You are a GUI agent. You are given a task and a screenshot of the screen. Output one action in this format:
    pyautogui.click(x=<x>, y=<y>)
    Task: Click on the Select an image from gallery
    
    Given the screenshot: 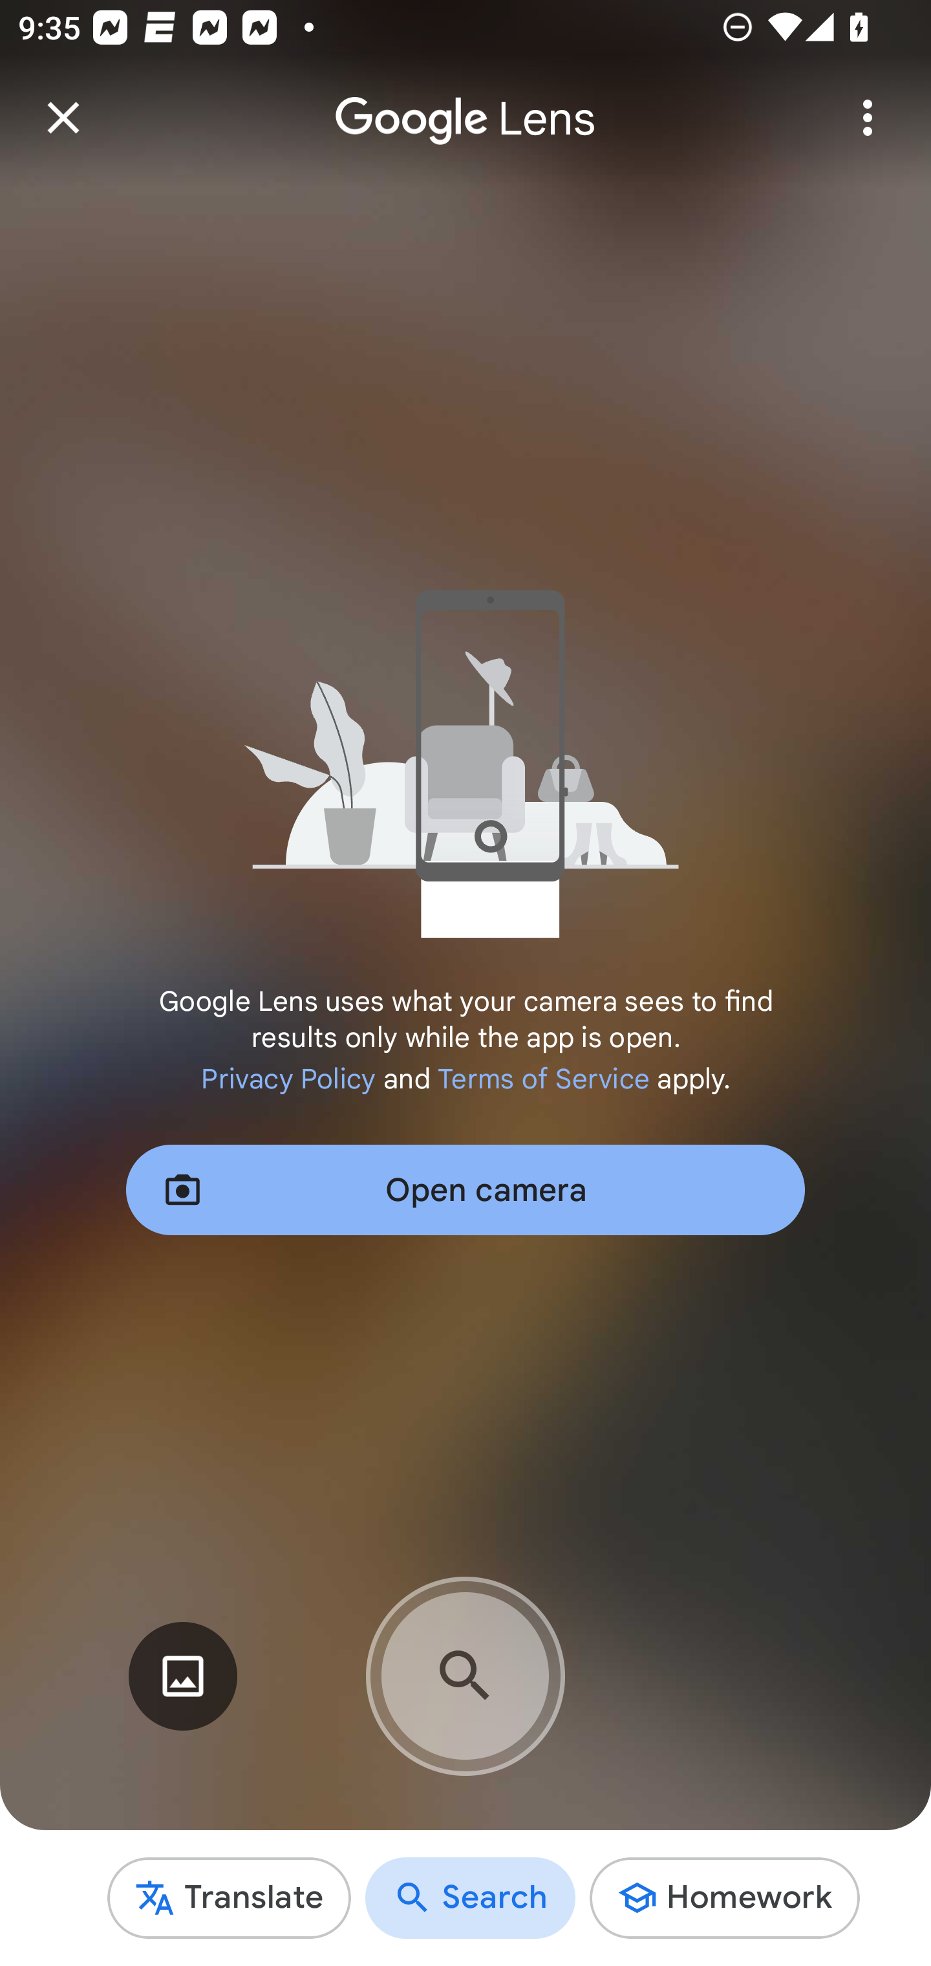 What is the action you would take?
    pyautogui.click(x=182, y=1676)
    